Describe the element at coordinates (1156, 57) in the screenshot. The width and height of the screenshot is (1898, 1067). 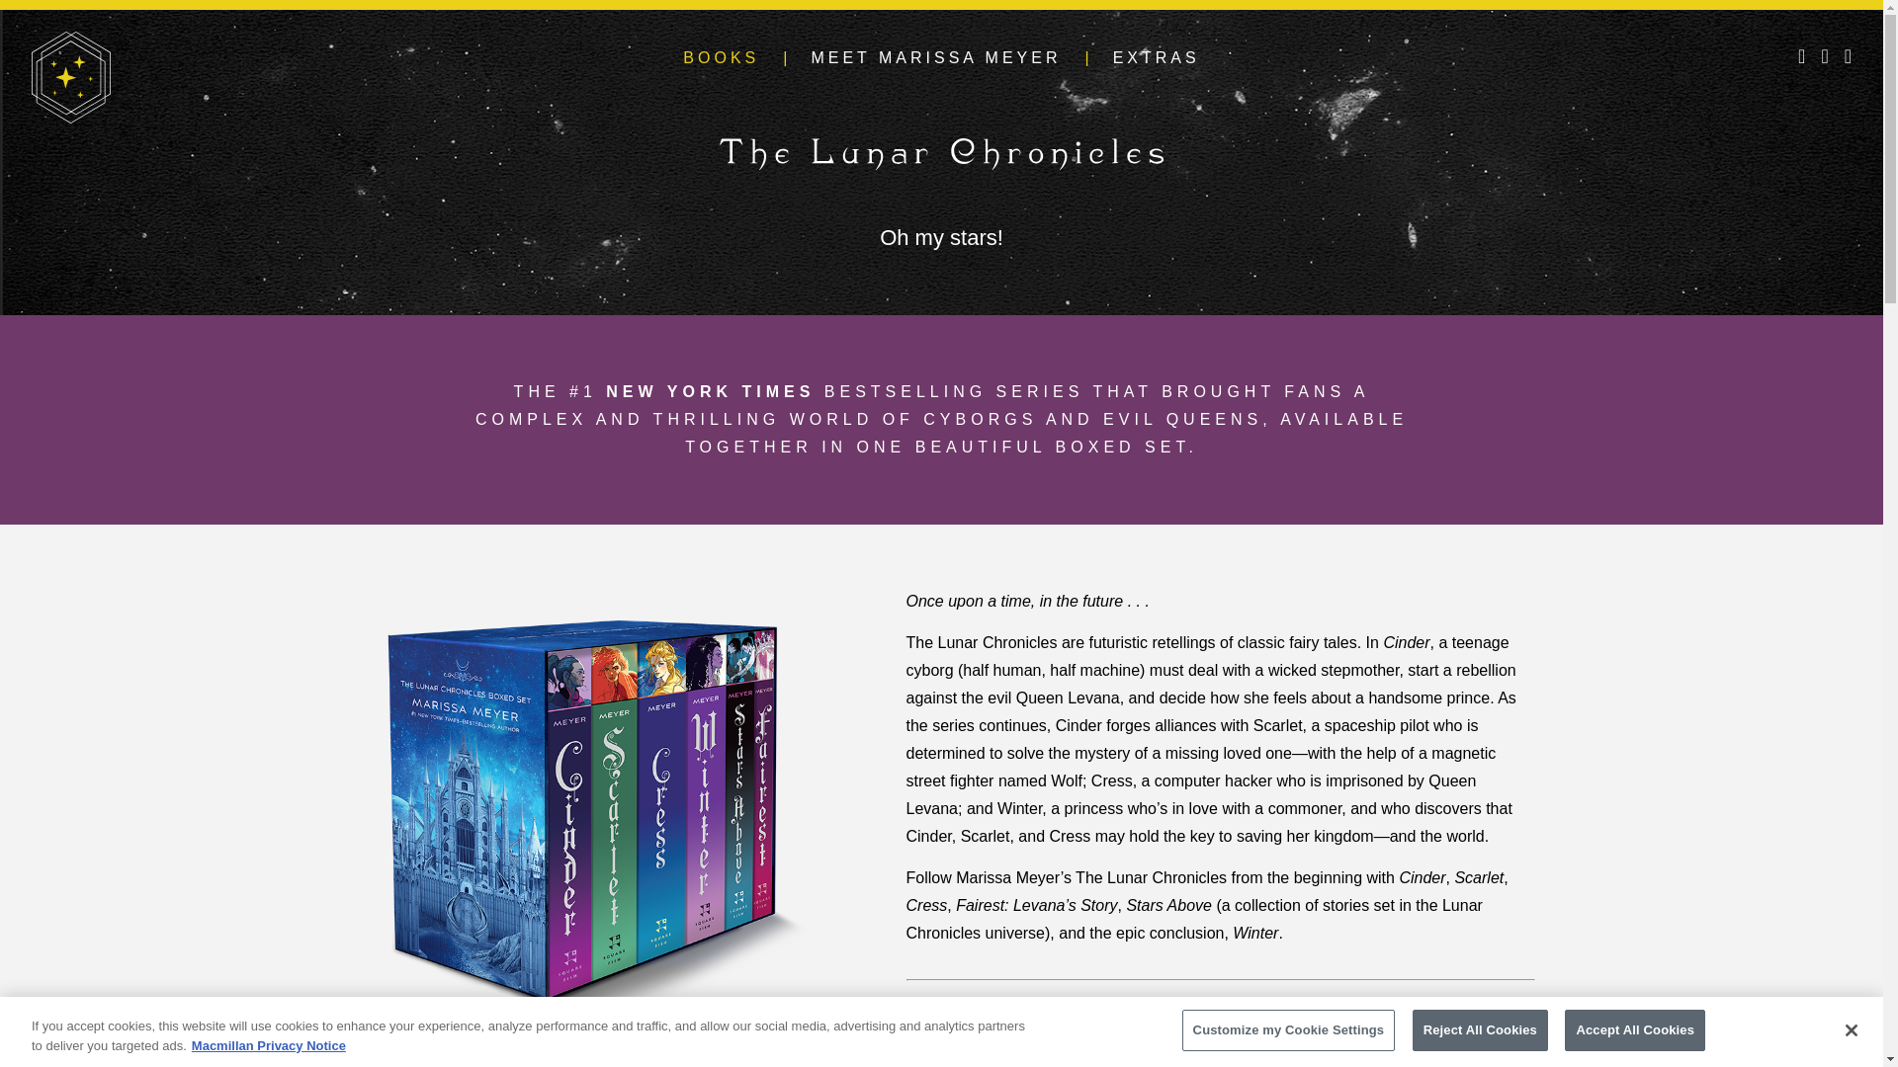
I see `EXTRAS` at that location.